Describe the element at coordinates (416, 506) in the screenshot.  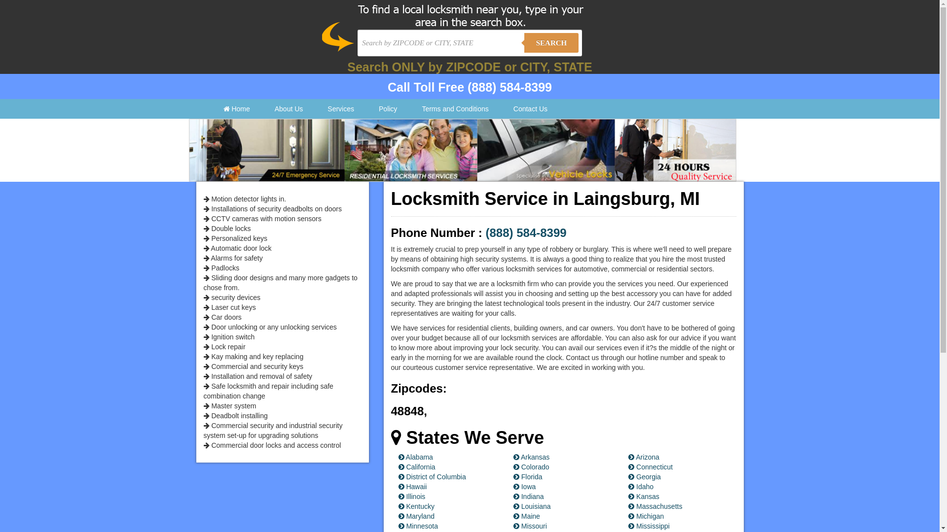
I see `Kentucky` at that location.